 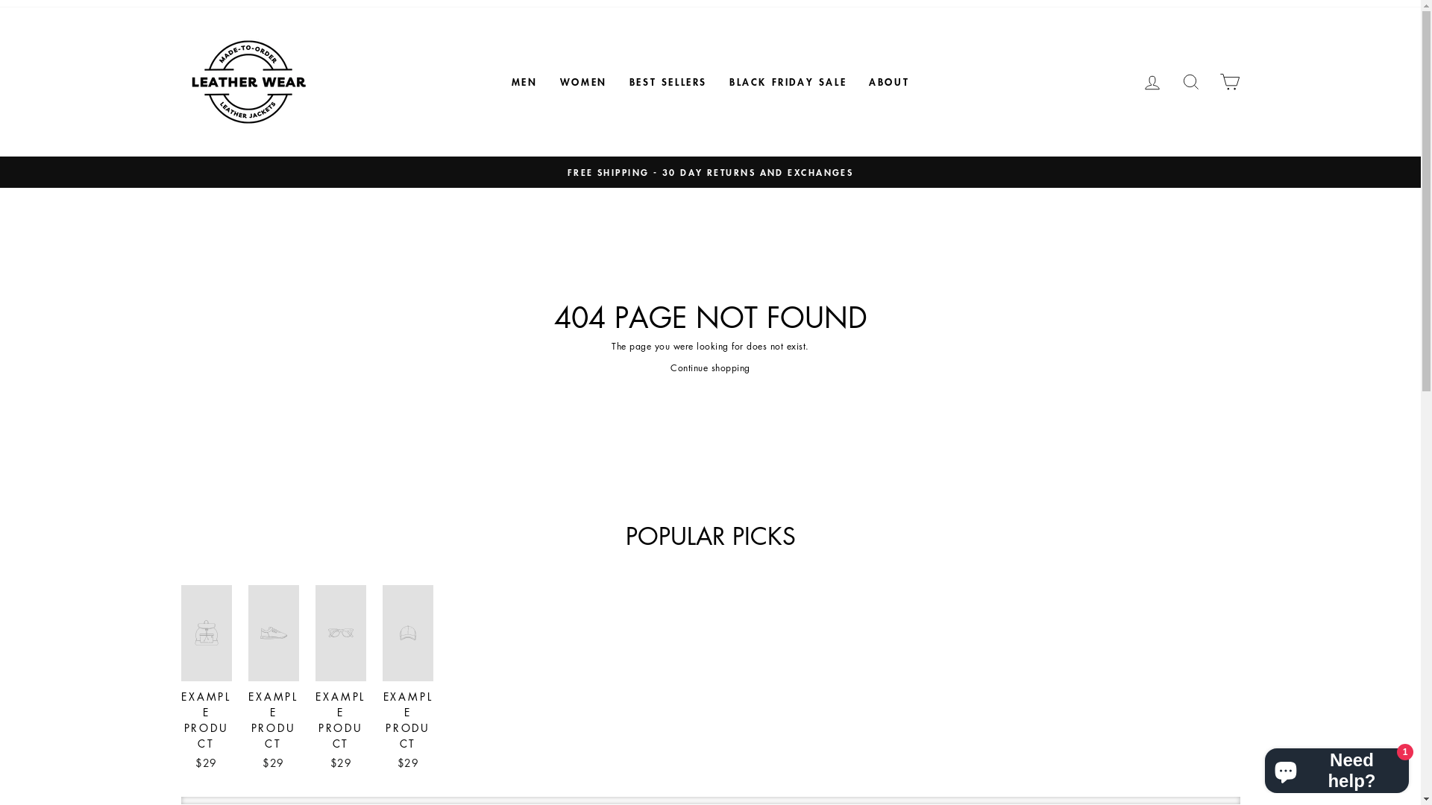 I want to click on ABOUT, so click(x=889, y=82).